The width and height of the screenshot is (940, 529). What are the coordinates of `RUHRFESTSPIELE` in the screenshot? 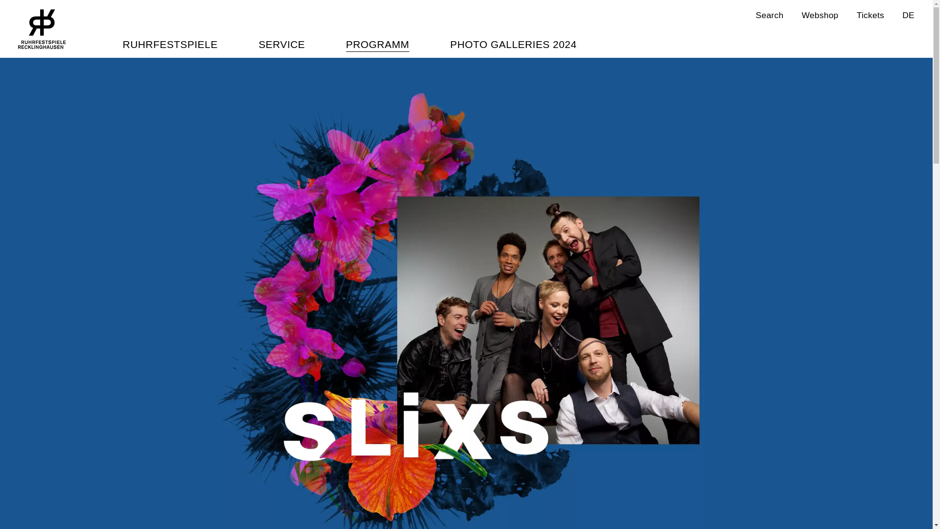 It's located at (42, 29).